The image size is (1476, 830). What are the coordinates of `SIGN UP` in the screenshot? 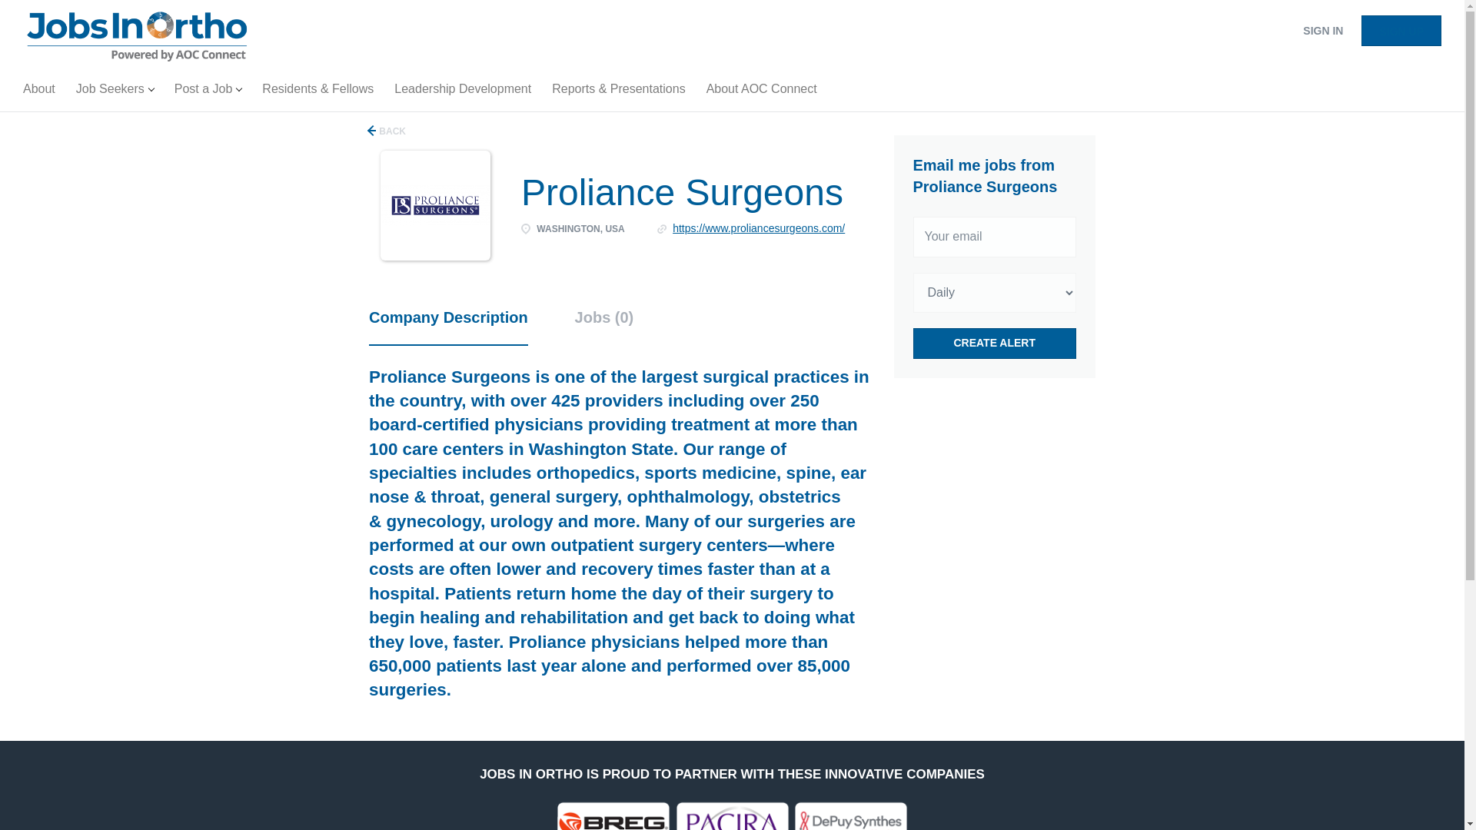 It's located at (1401, 31).